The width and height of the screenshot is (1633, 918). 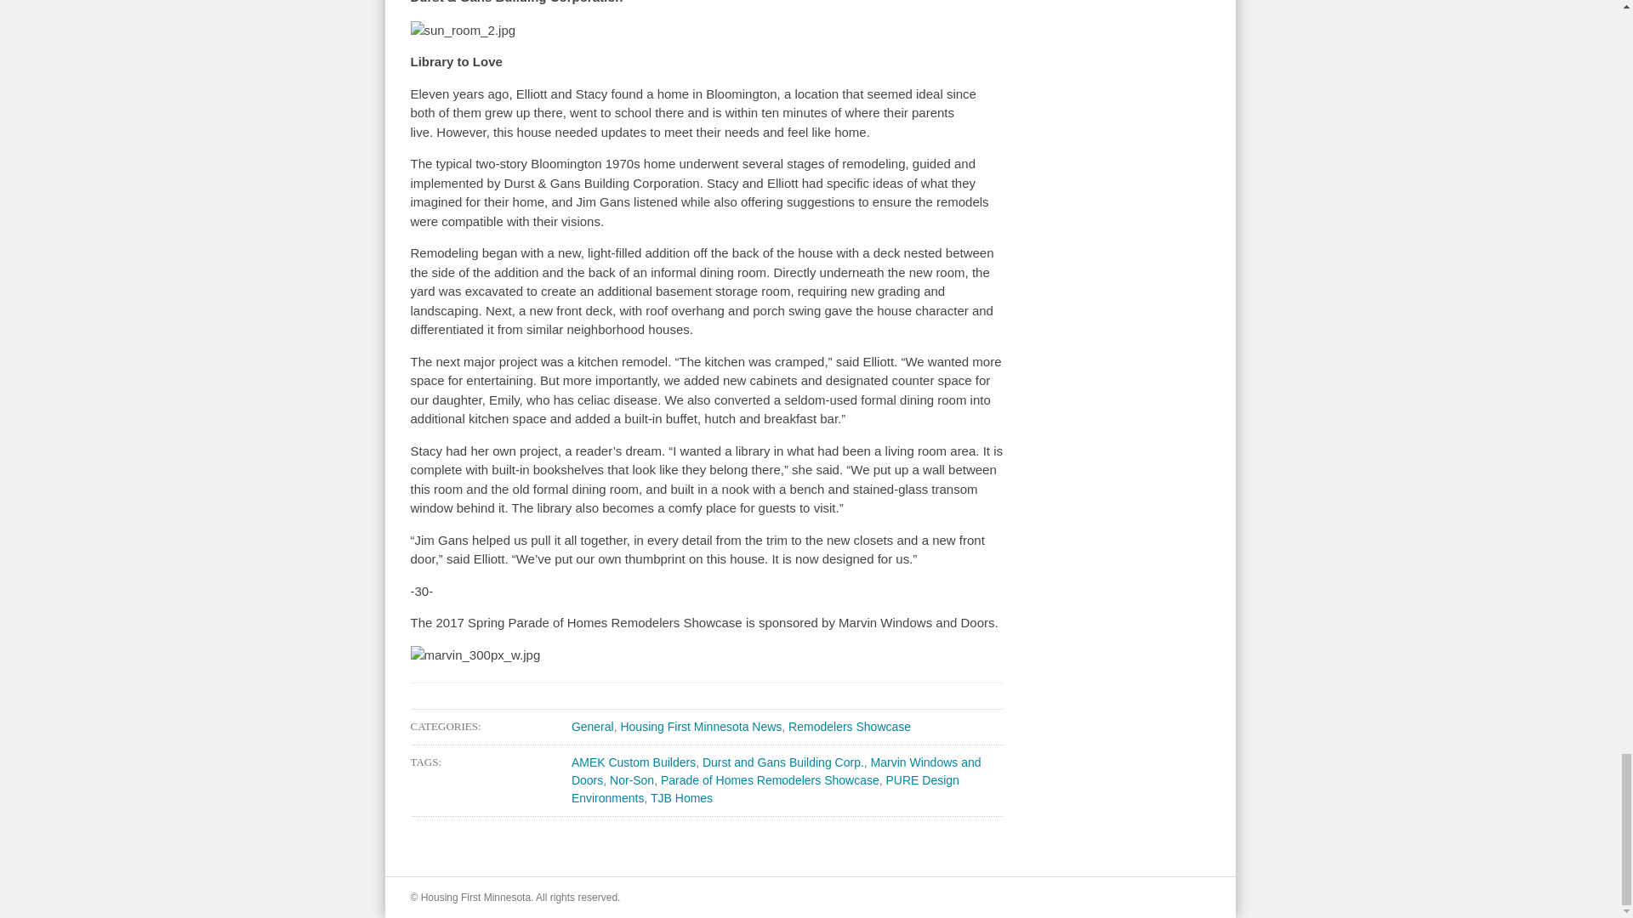 I want to click on General, so click(x=592, y=726).